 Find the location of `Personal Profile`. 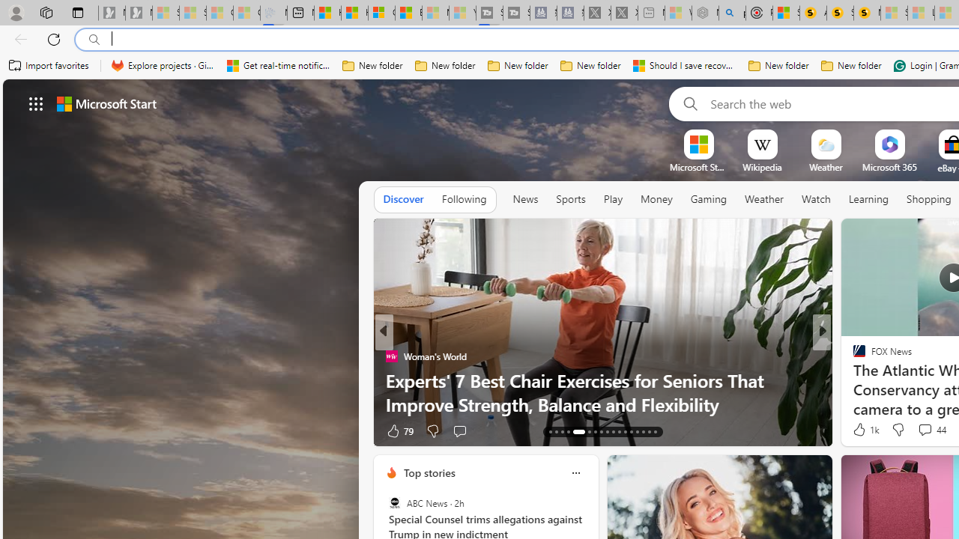

Personal Profile is located at coordinates (16, 12).